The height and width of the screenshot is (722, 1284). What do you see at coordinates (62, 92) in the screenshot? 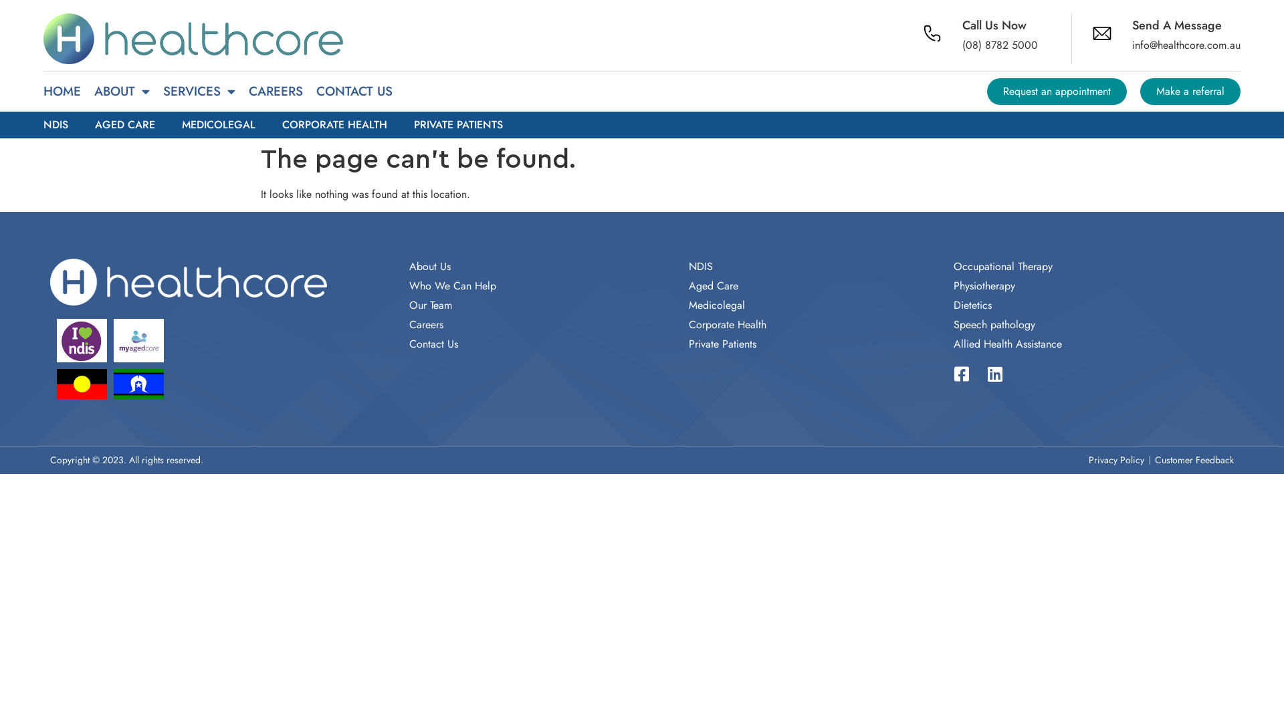
I see `HOME` at bounding box center [62, 92].